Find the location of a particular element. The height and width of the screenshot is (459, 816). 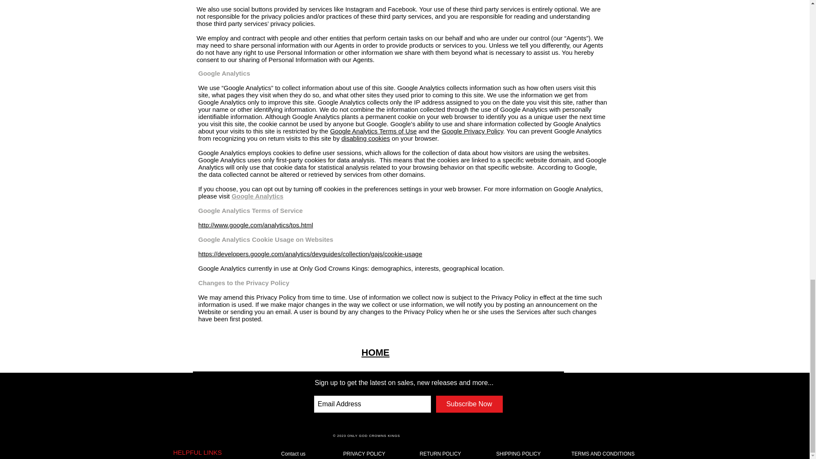

HOME is located at coordinates (375, 352).